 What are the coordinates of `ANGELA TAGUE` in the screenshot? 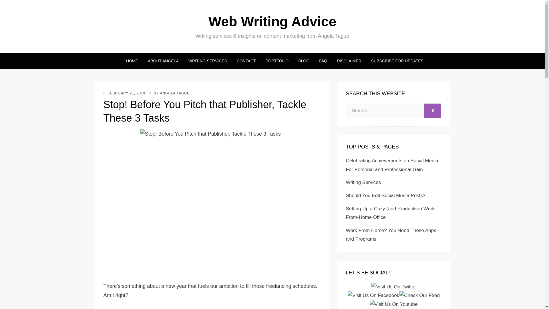 It's located at (174, 93).